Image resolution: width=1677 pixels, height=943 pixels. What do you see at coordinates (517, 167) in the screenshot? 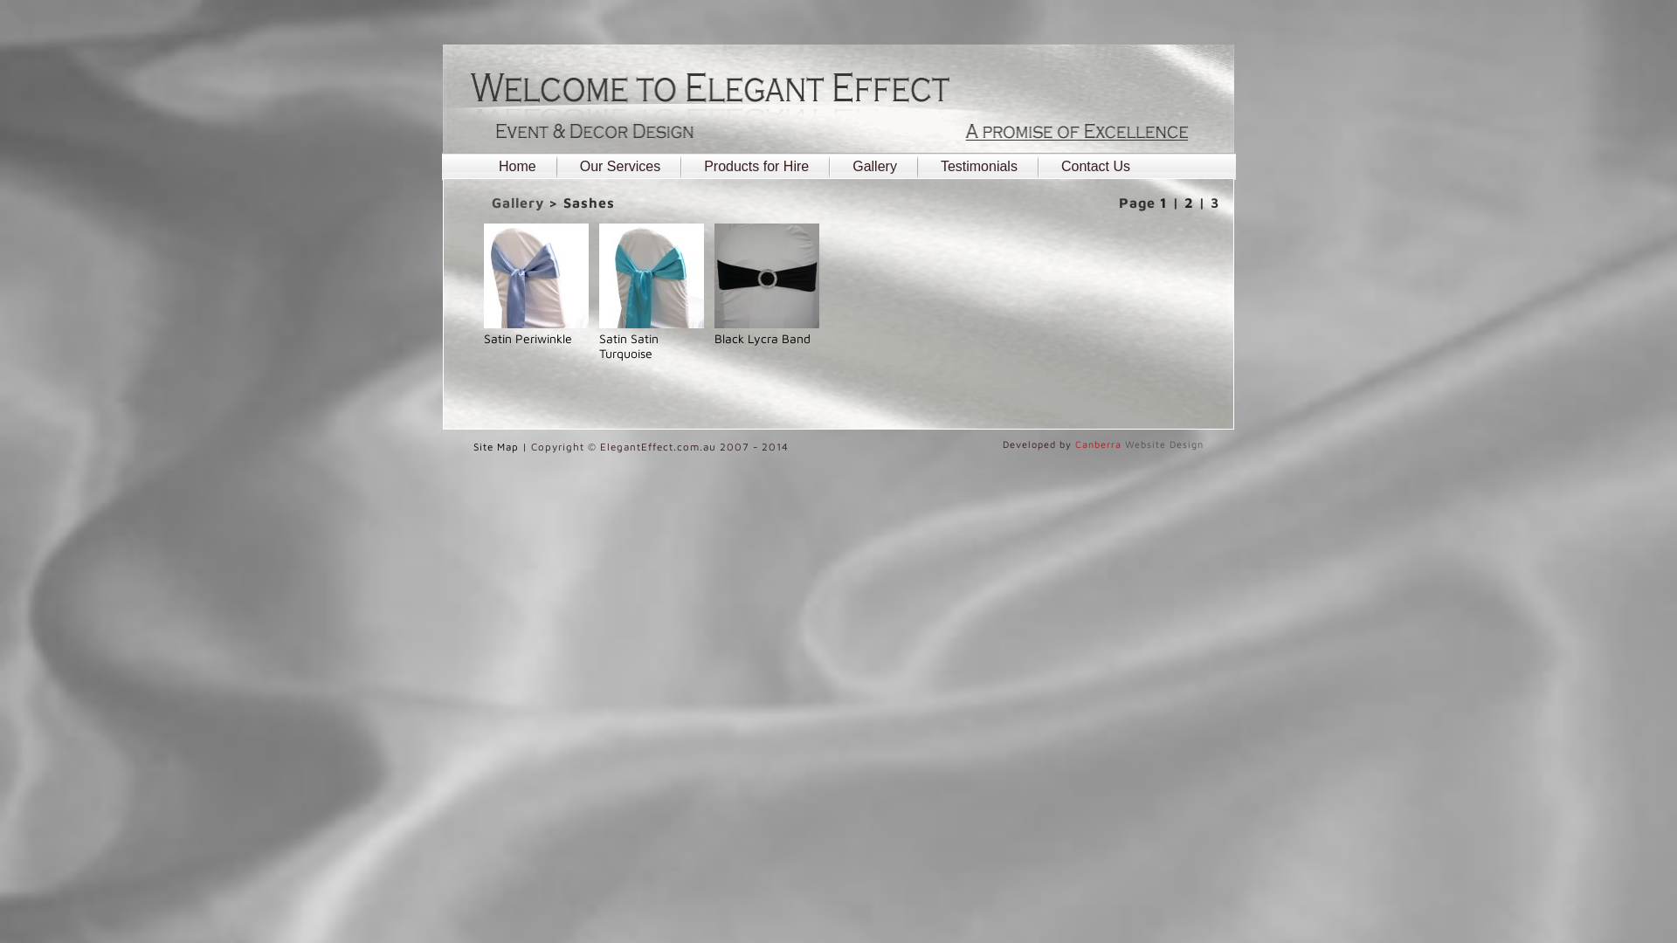
I see `Home` at bounding box center [517, 167].